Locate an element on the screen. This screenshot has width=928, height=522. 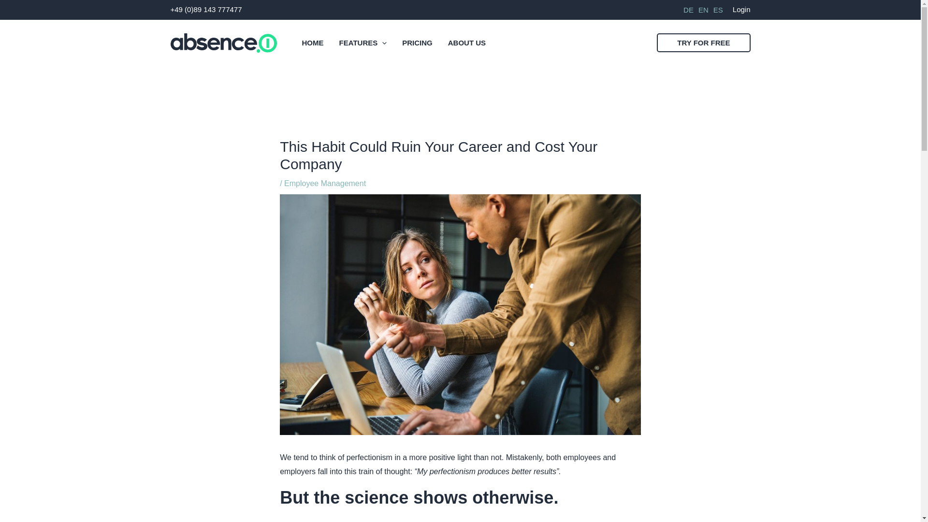
HOME is located at coordinates (312, 43).